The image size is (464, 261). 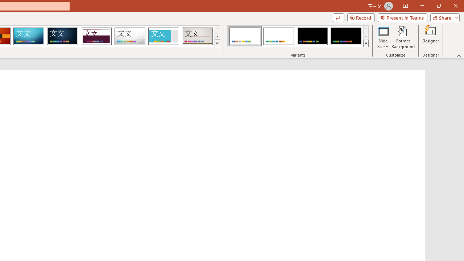 What do you see at coordinates (244, 36) in the screenshot?
I see `Office Theme Variant 1` at bounding box center [244, 36].